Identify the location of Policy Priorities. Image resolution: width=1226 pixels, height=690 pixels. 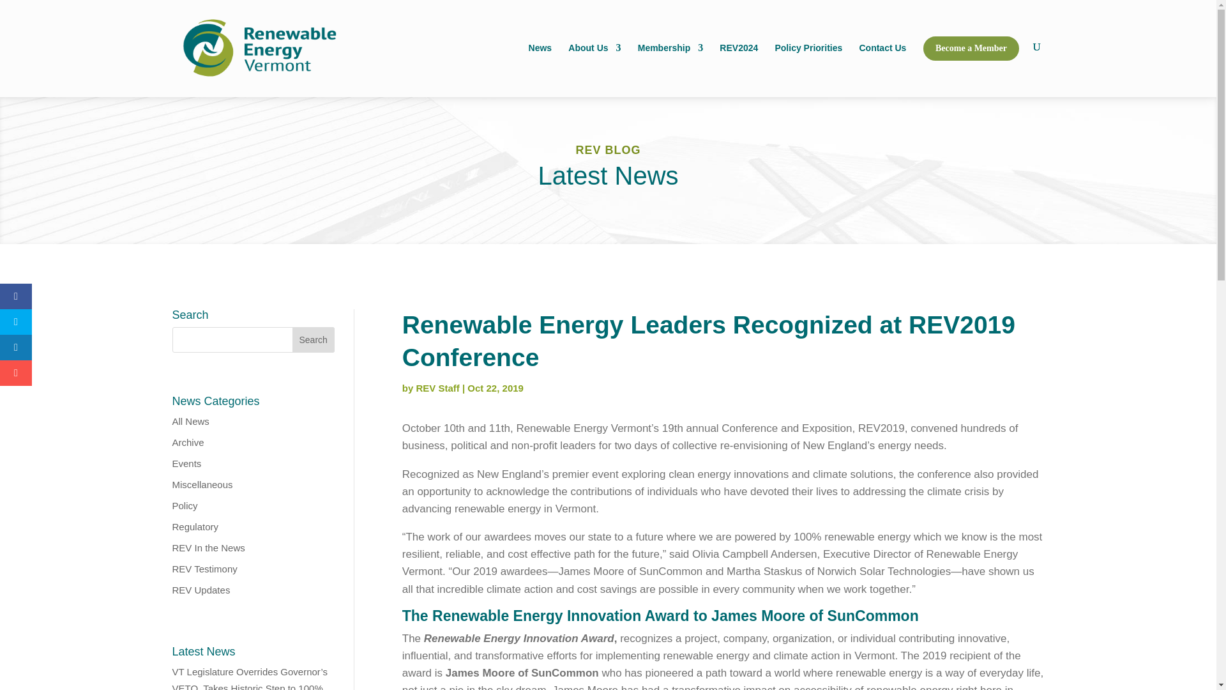
(808, 68).